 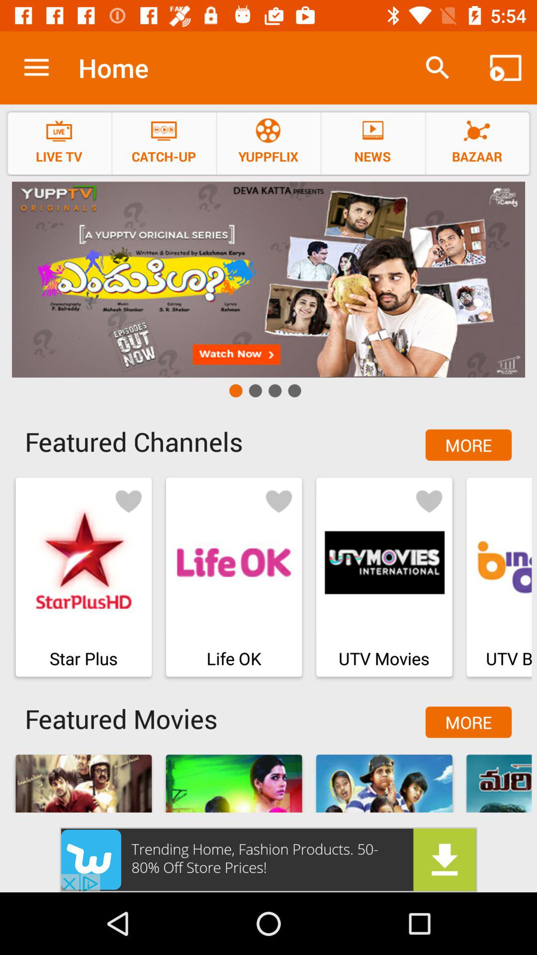 What do you see at coordinates (268, 859) in the screenshot?
I see `add the option` at bounding box center [268, 859].